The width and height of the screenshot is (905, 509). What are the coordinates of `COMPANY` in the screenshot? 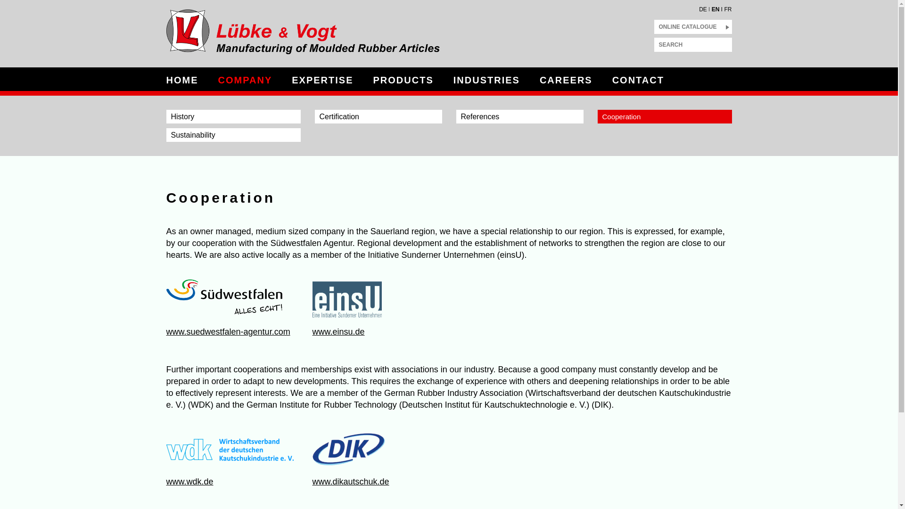 It's located at (245, 80).